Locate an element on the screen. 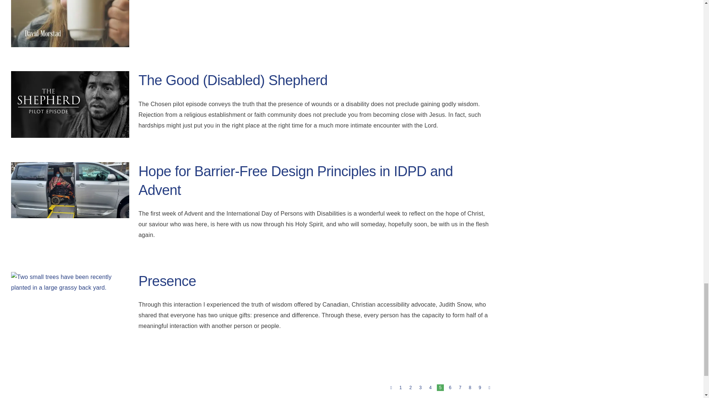 The width and height of the screenshot is (709, 398). 8 is located at coordinates (470, 388).